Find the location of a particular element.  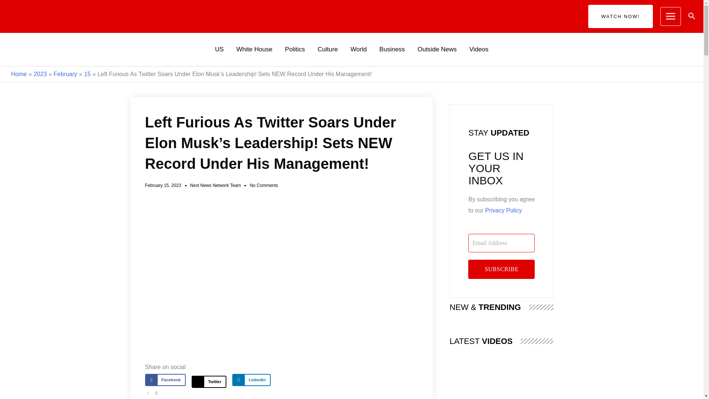

World is located at coordinates (358, 50).